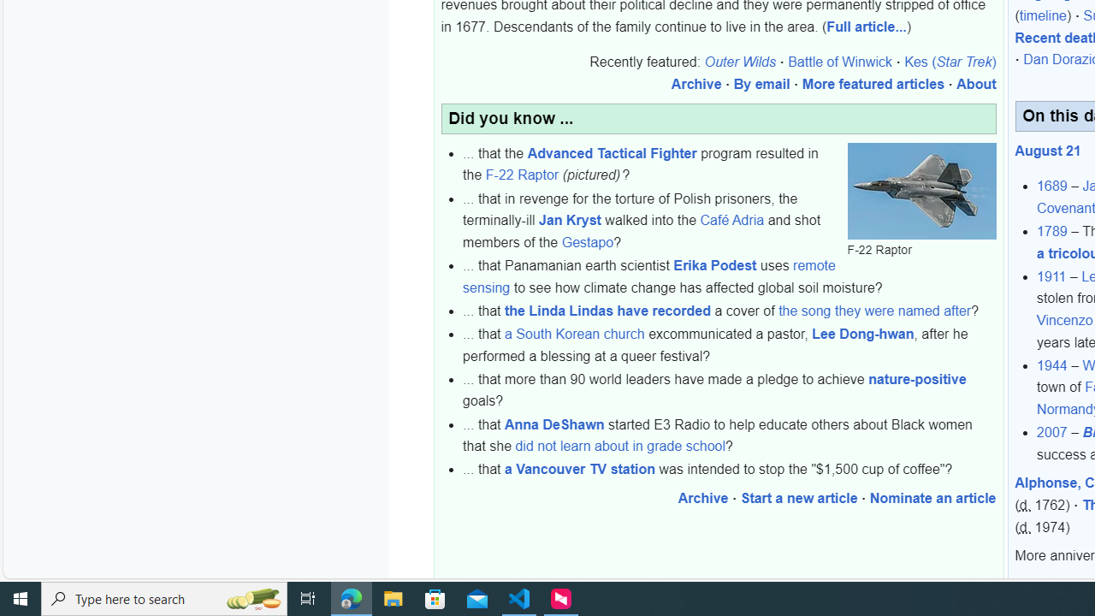  I want to click on 1789, so click(1052, 232).